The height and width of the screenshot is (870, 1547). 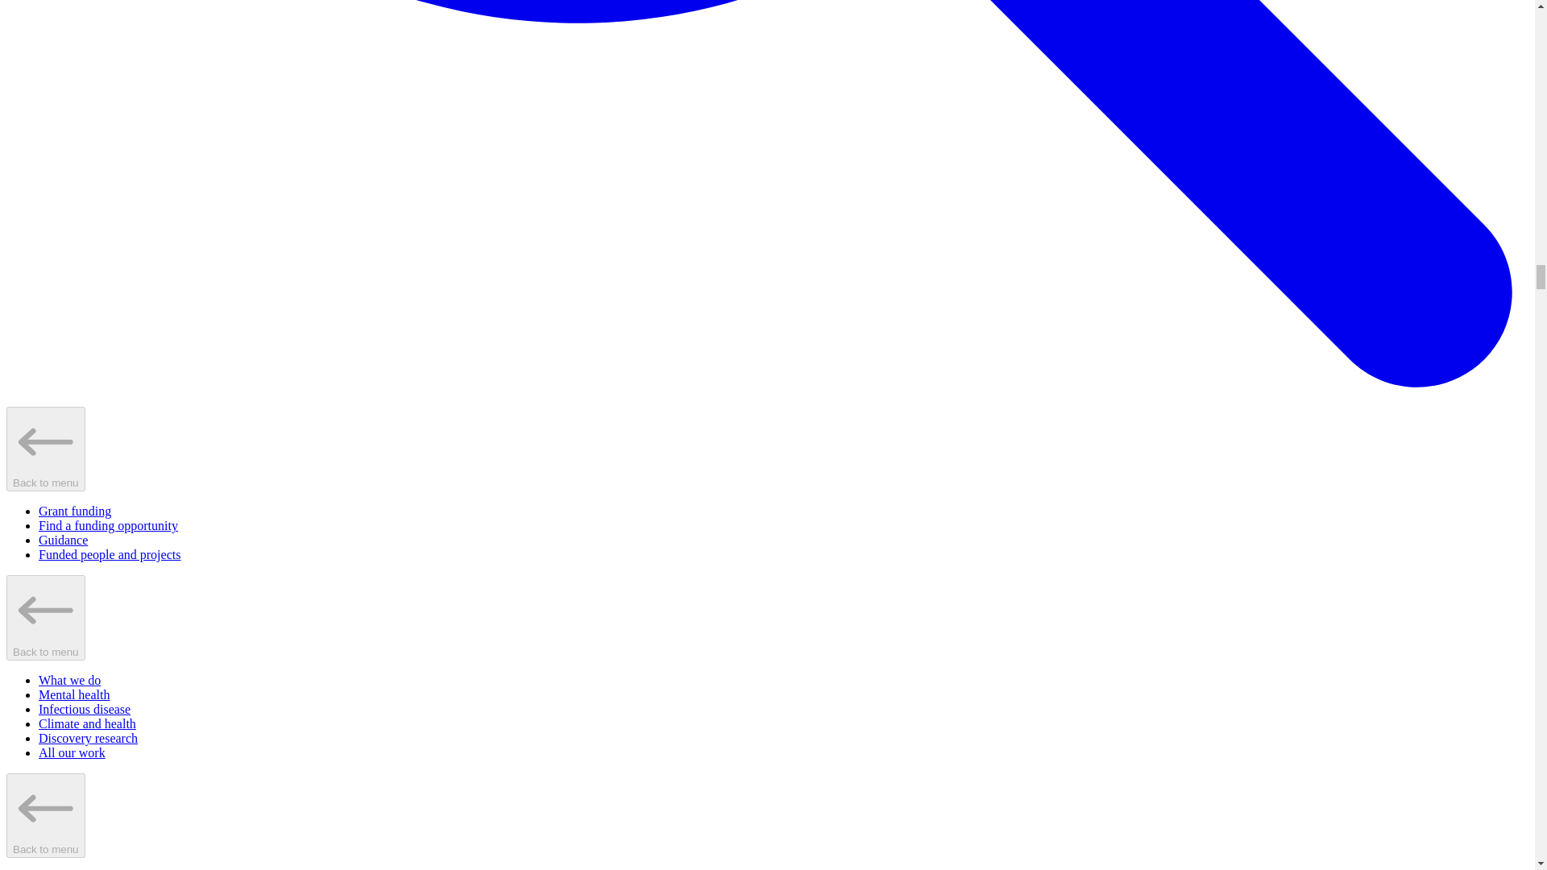 What do you see at coordinates (108, 525) in the screenshot?
I see `Find a funding opportunity` at bounding box center [108, 525].